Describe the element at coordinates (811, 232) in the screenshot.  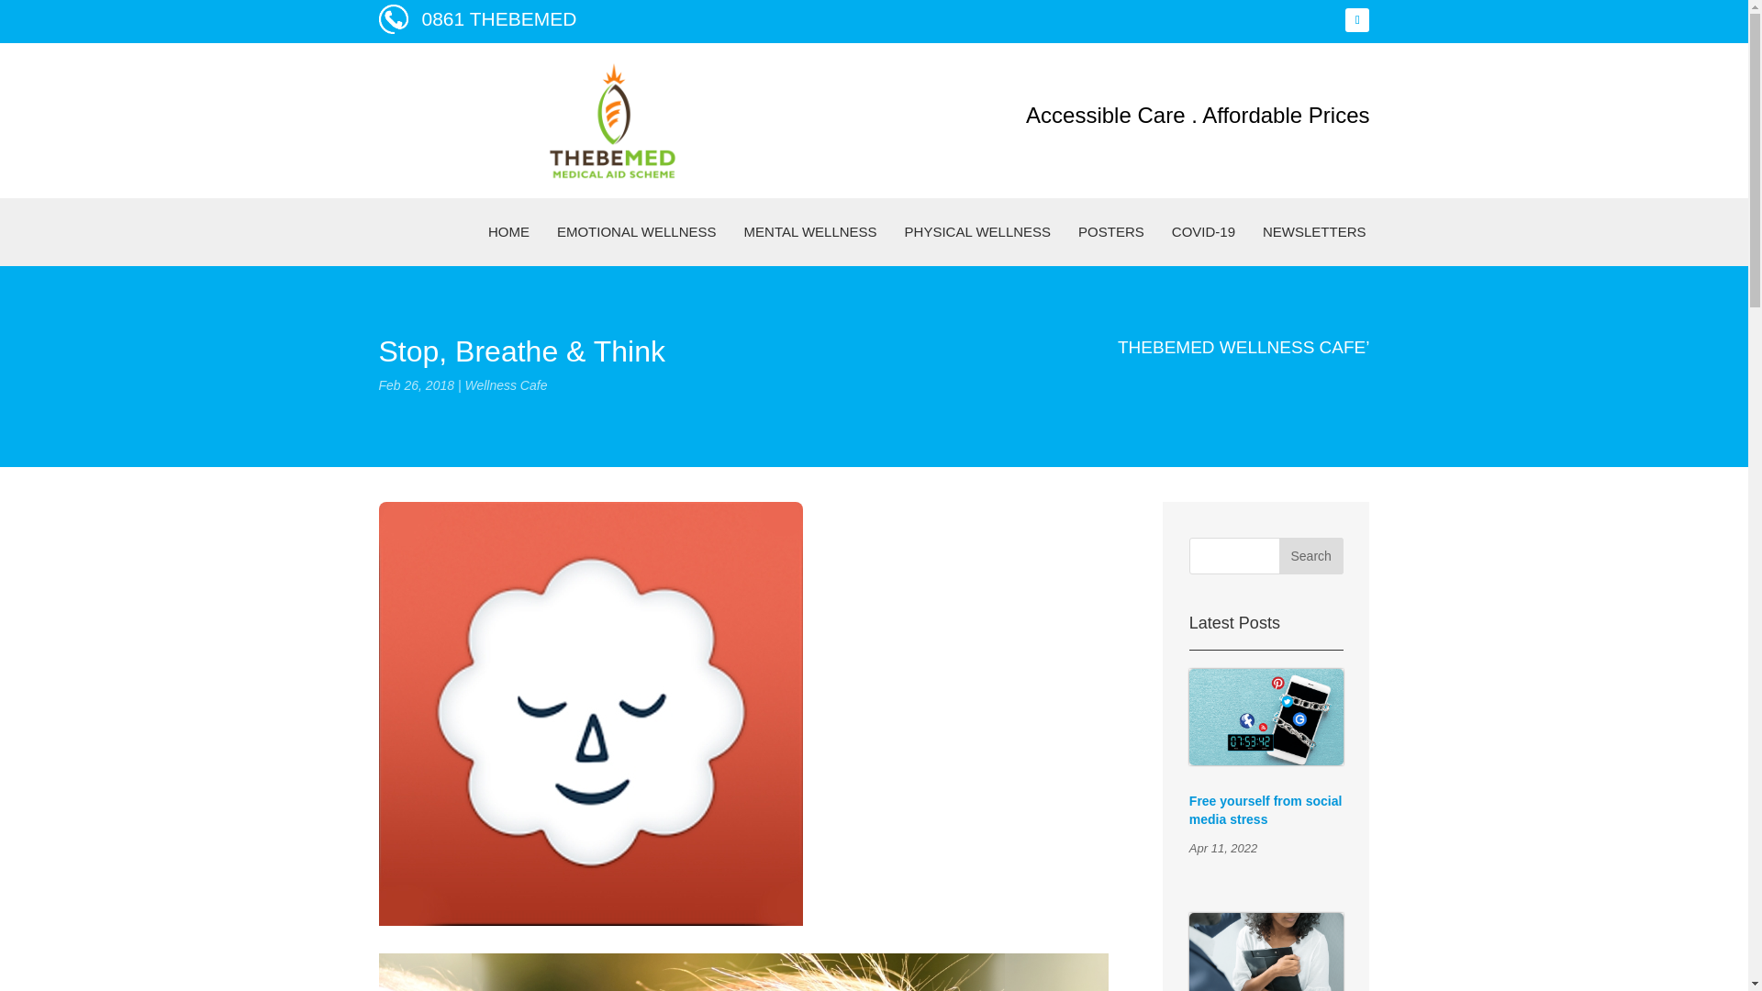
I see `MENTAL WELLNESS` at that location.